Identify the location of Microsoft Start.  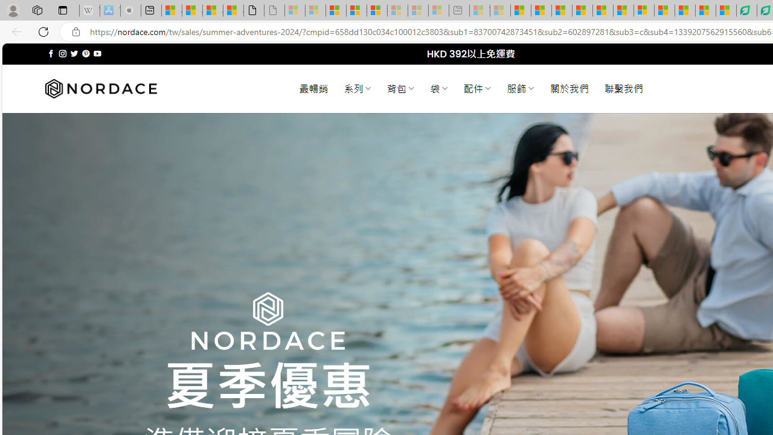
(685, 11).